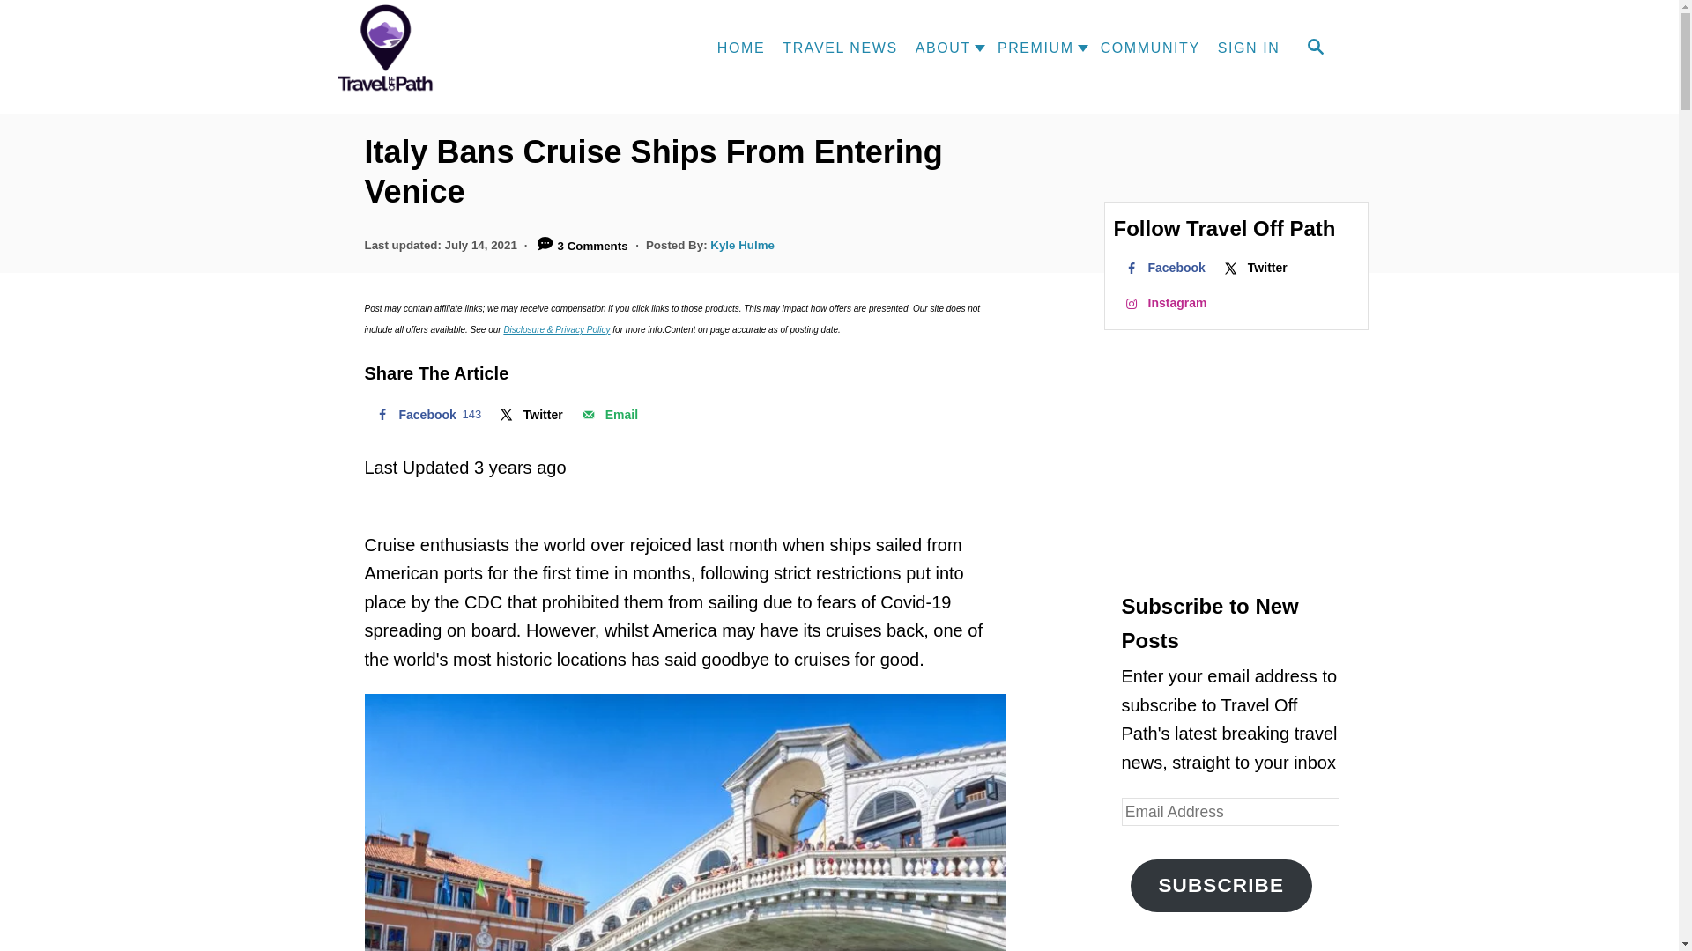 The width and height of the screenshot is (1692, 951). Describe the element at coordinates (427, 415) in the screenshot. I see `Share on Facebook` at that location.